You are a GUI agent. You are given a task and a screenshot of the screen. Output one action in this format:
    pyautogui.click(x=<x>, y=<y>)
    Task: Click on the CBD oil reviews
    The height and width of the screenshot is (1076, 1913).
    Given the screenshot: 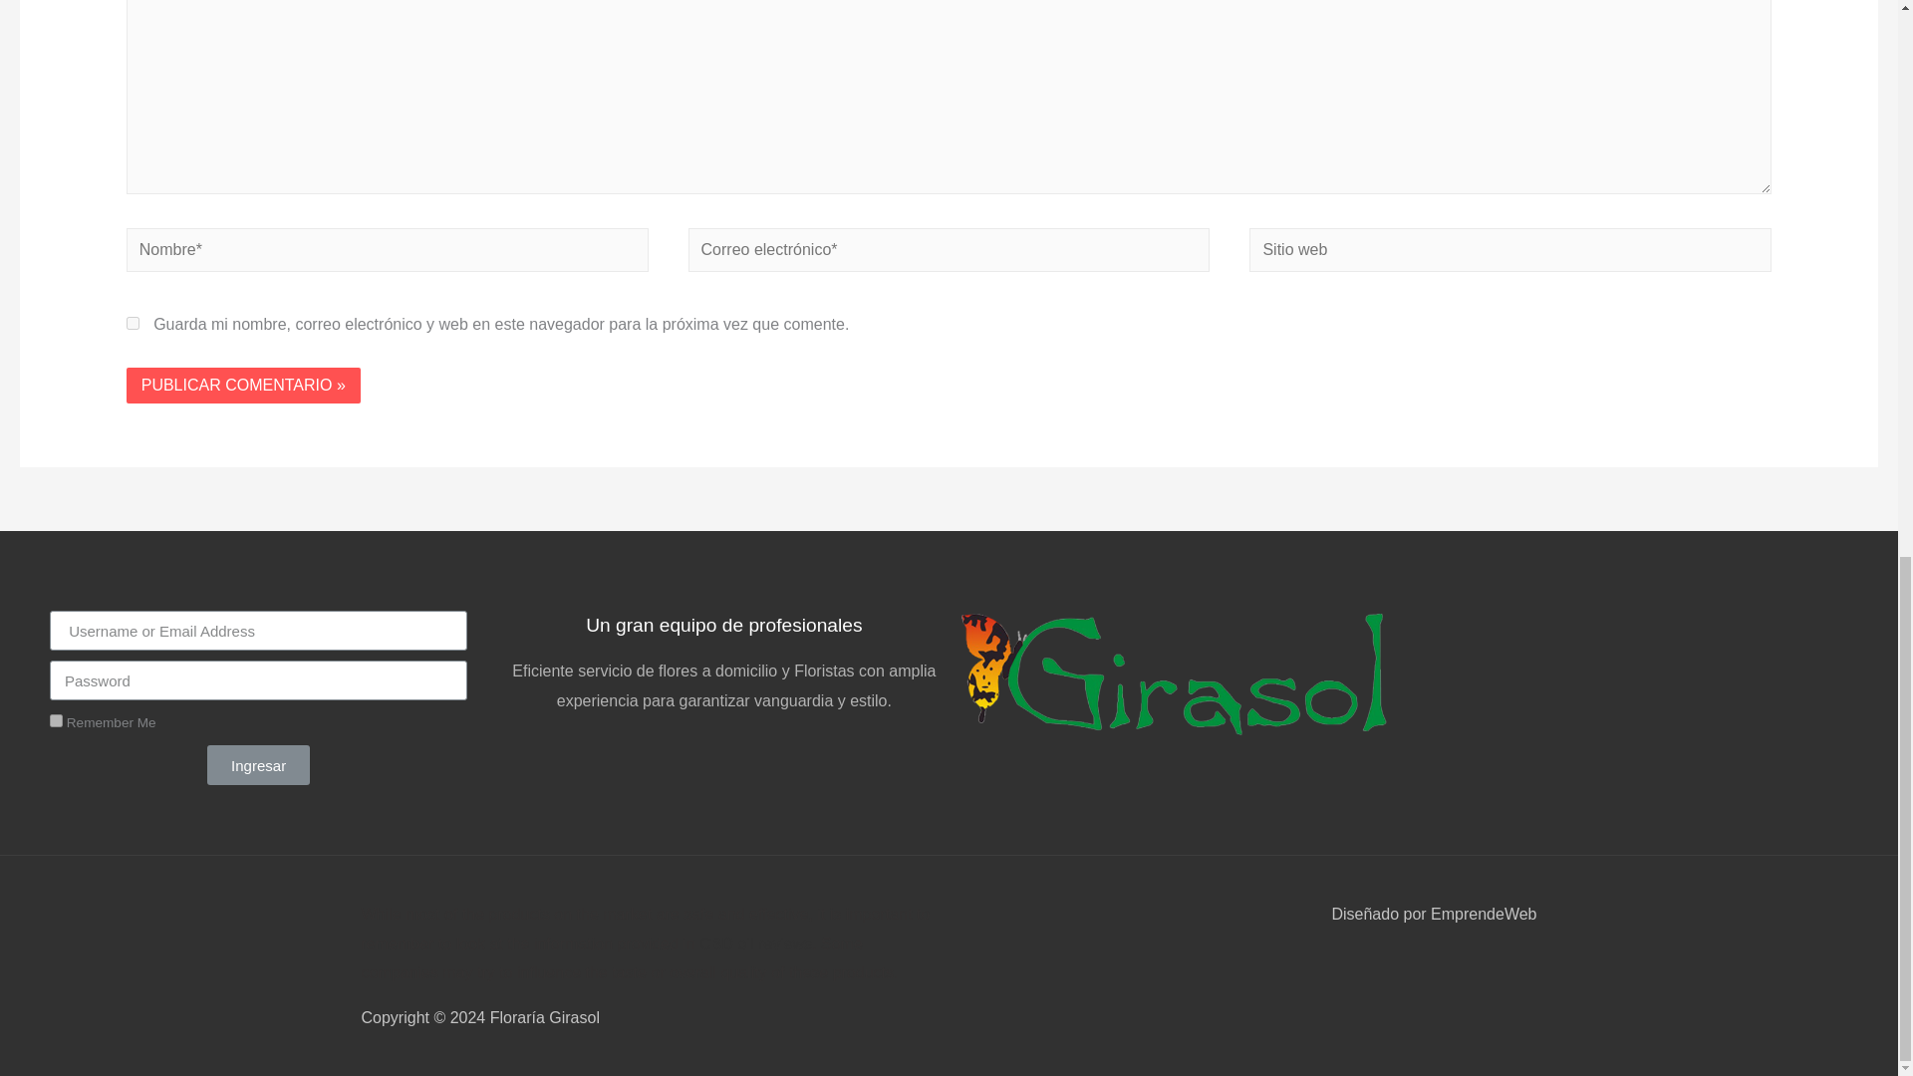 What is the action you would take?
    pyautogui.click(x=755, y=942)
    